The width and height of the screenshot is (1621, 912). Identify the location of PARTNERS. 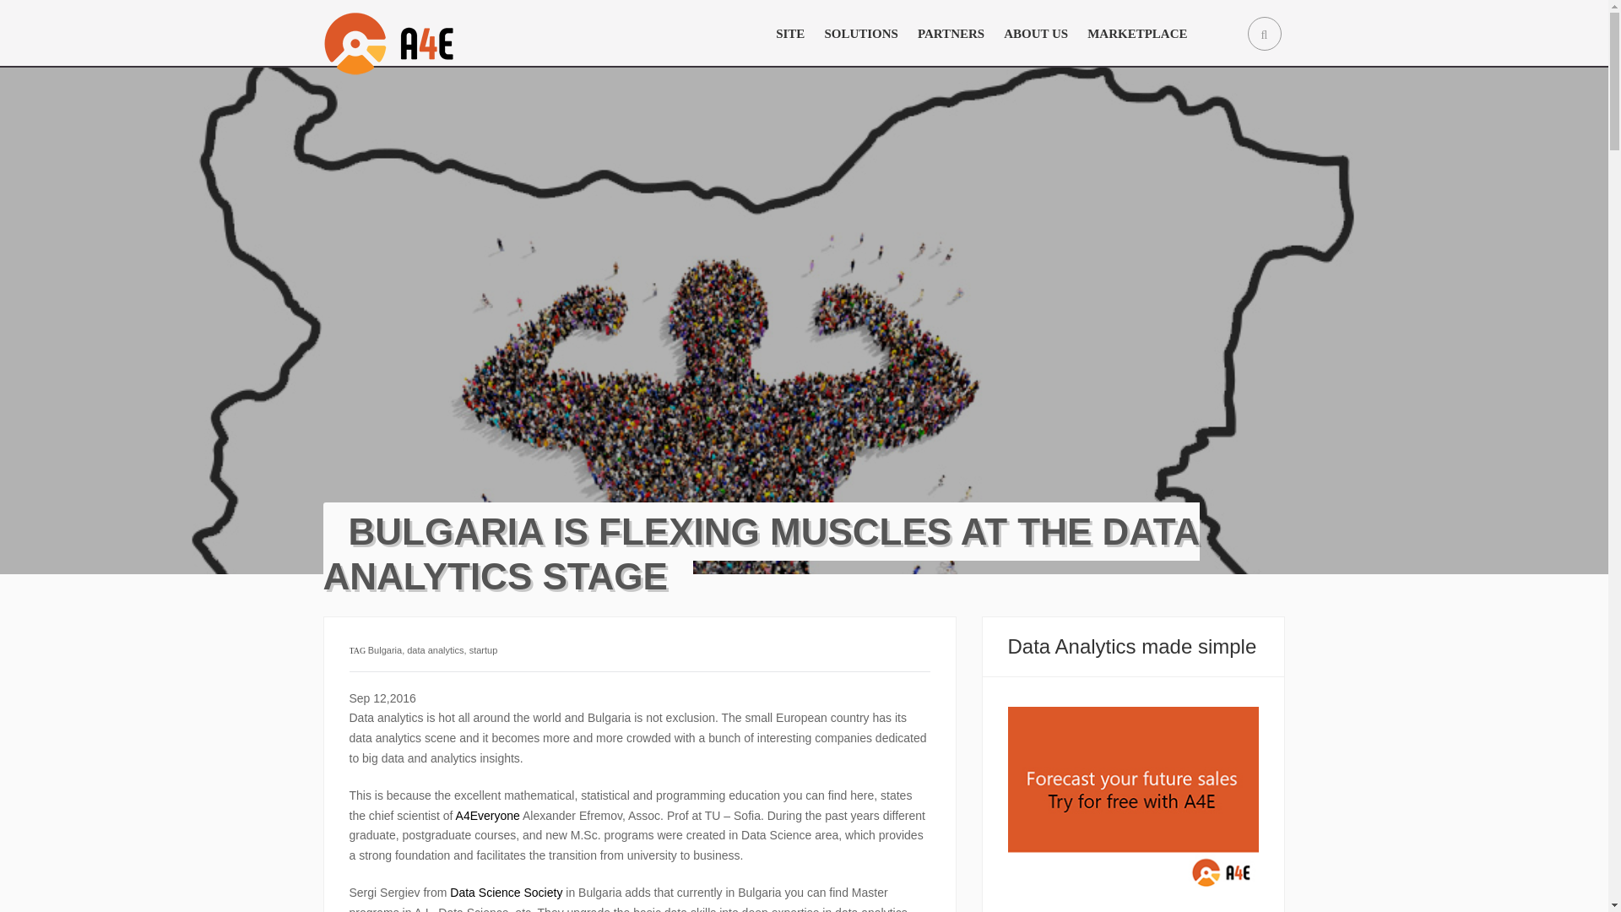
(951, 34).